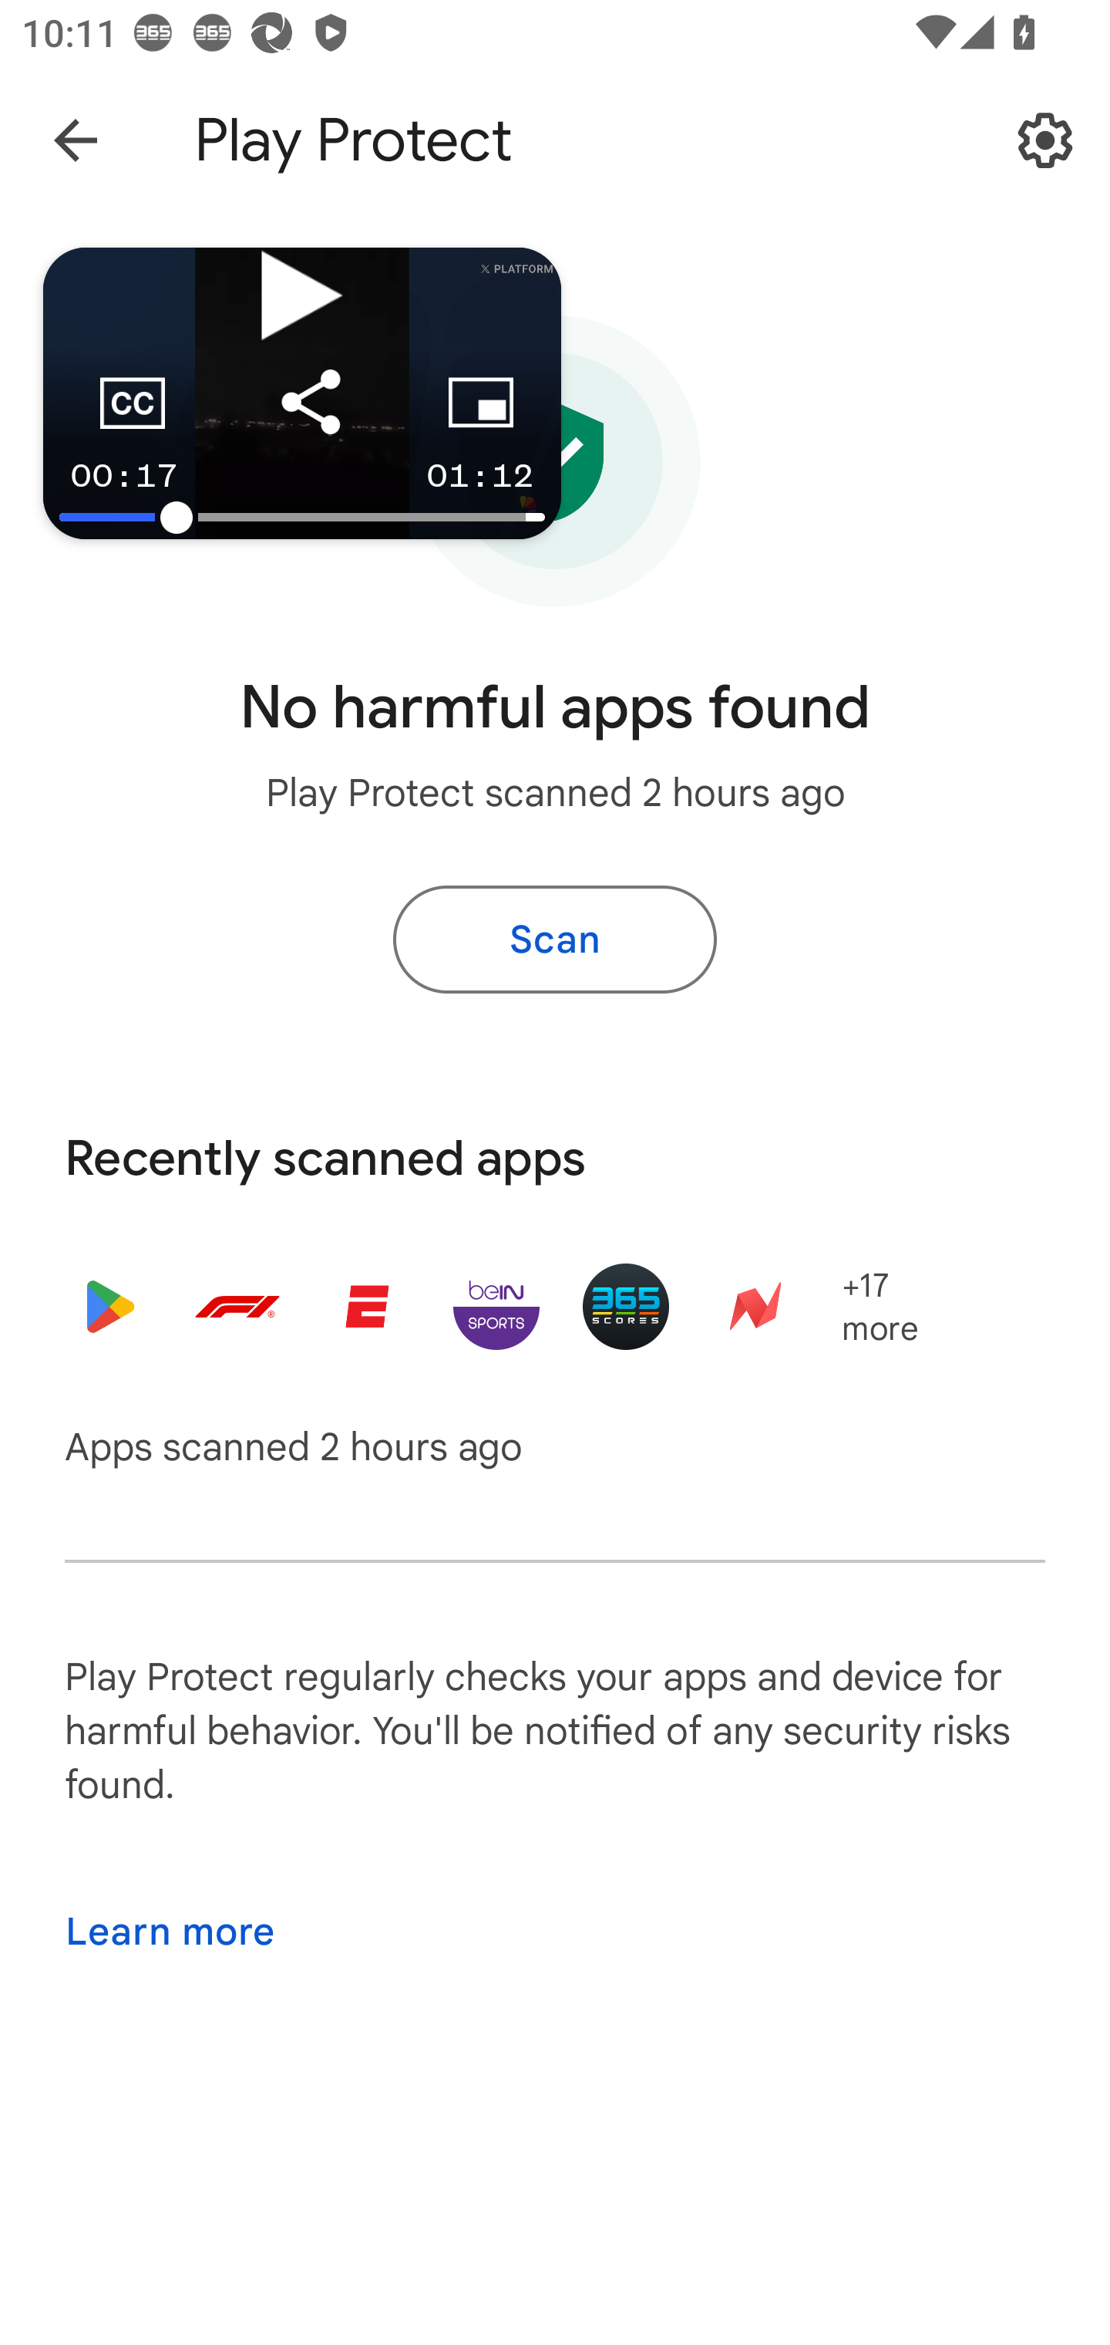 The width and height of the screenshot is (1110, 2345). Describe the element at coordinates (555, 940) in the screenshot. I see `Scan` at that location.